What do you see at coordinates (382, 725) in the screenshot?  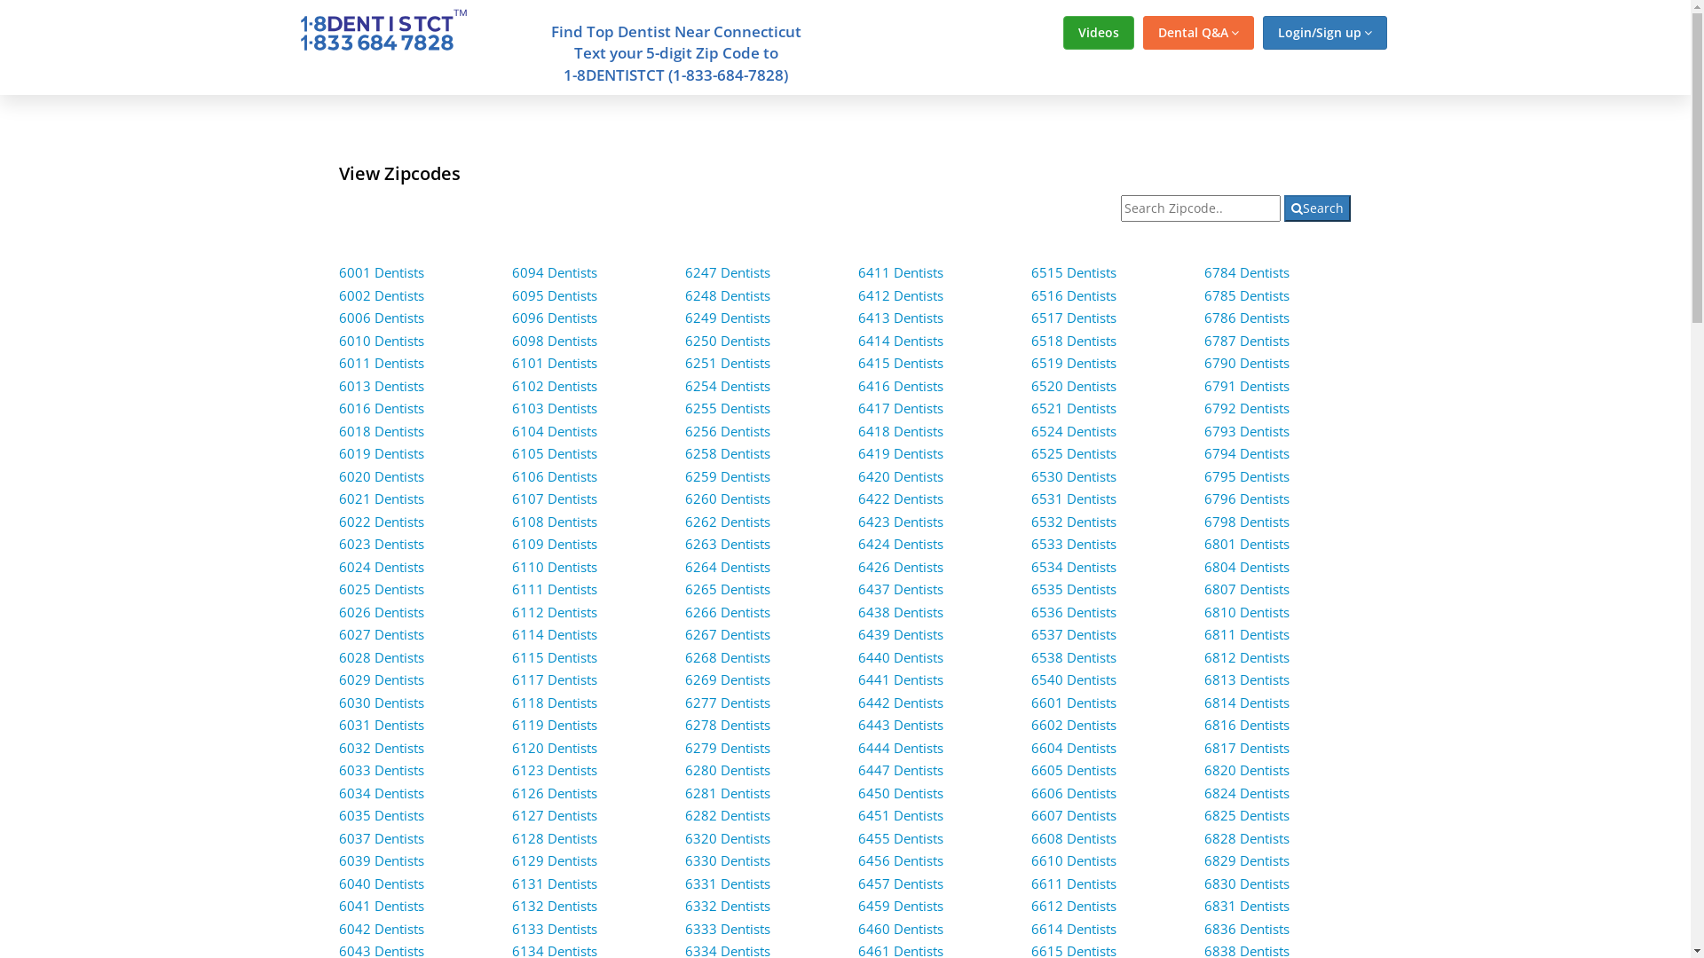 I see `6031 Dentists` at bounding box center [382, 725].